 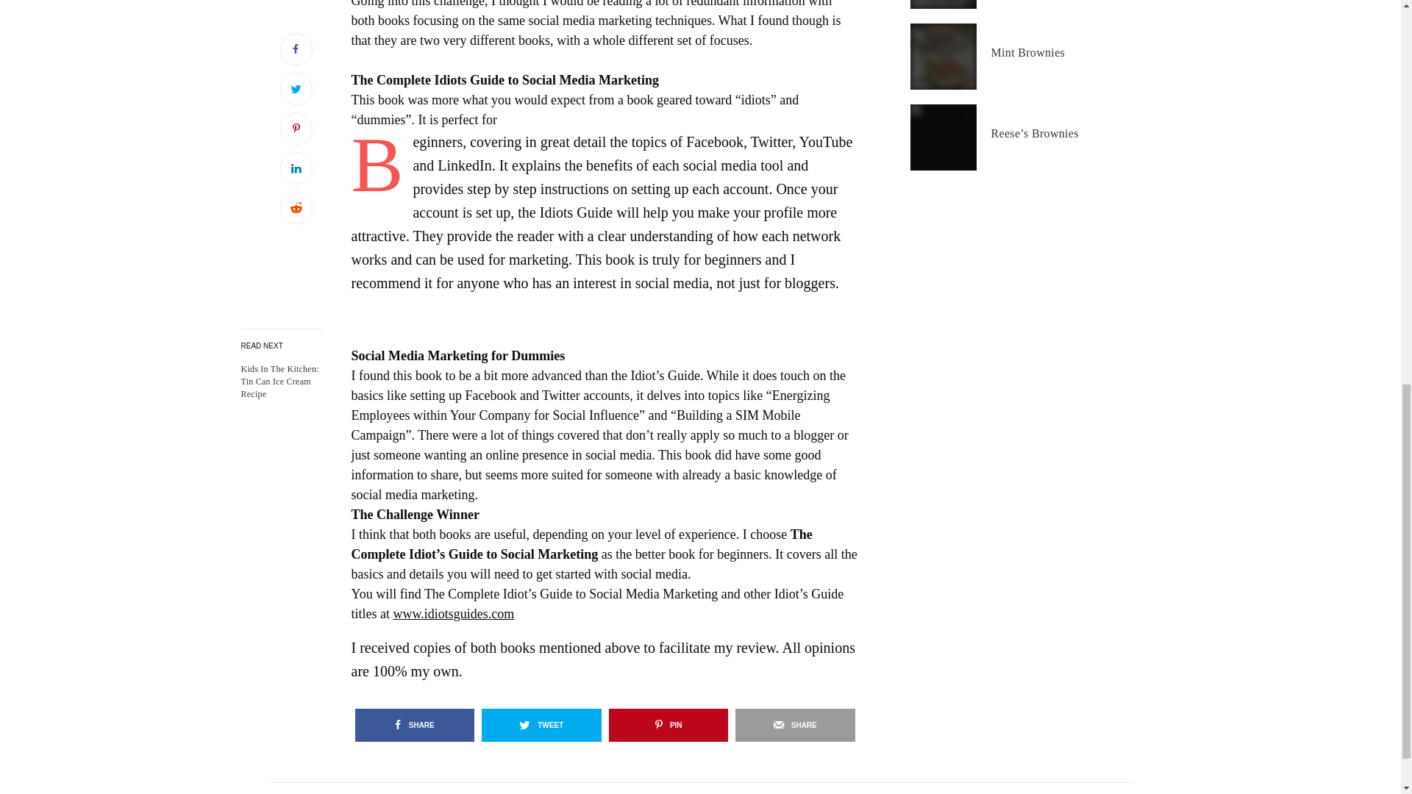 I want to click on Mint Brownies, so click(x=1028, y=53).